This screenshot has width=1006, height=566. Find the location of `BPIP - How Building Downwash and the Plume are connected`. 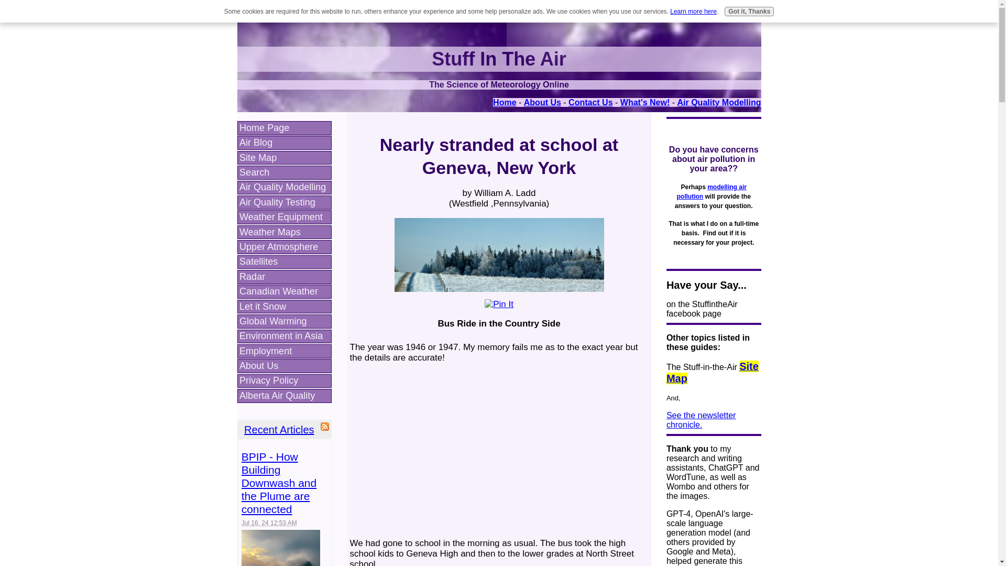

BPIP - How Building Downwash and the Plume are connected is located at coordinates (279, 483).